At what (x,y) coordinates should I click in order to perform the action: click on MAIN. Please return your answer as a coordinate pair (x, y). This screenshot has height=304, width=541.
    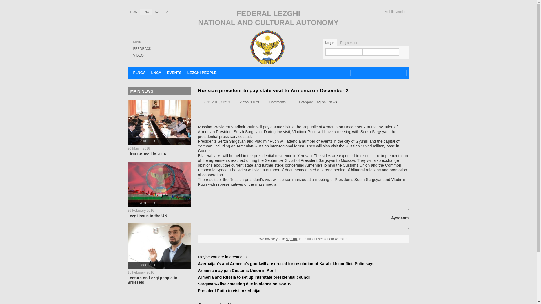
    Looking at the image, I should click on (138, 55).